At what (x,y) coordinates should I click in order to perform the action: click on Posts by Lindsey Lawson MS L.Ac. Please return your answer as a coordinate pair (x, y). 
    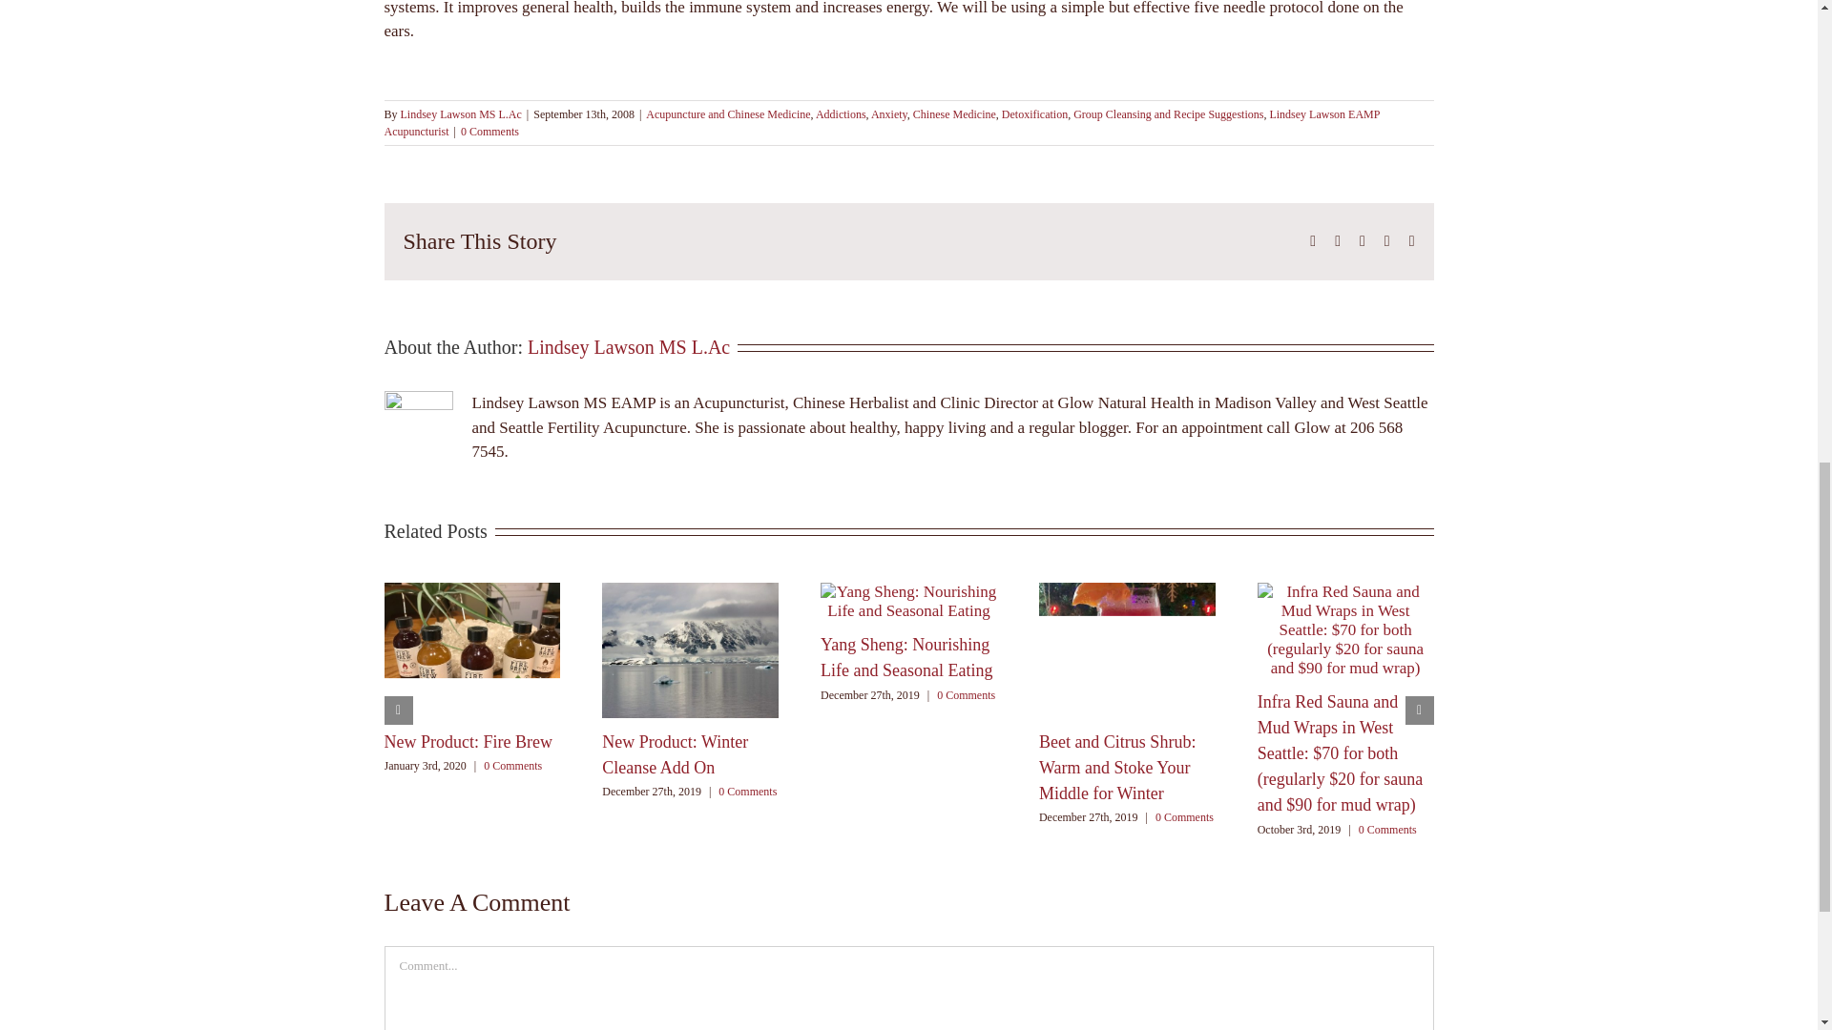
    Looking at the image, I should click on (628, 347).